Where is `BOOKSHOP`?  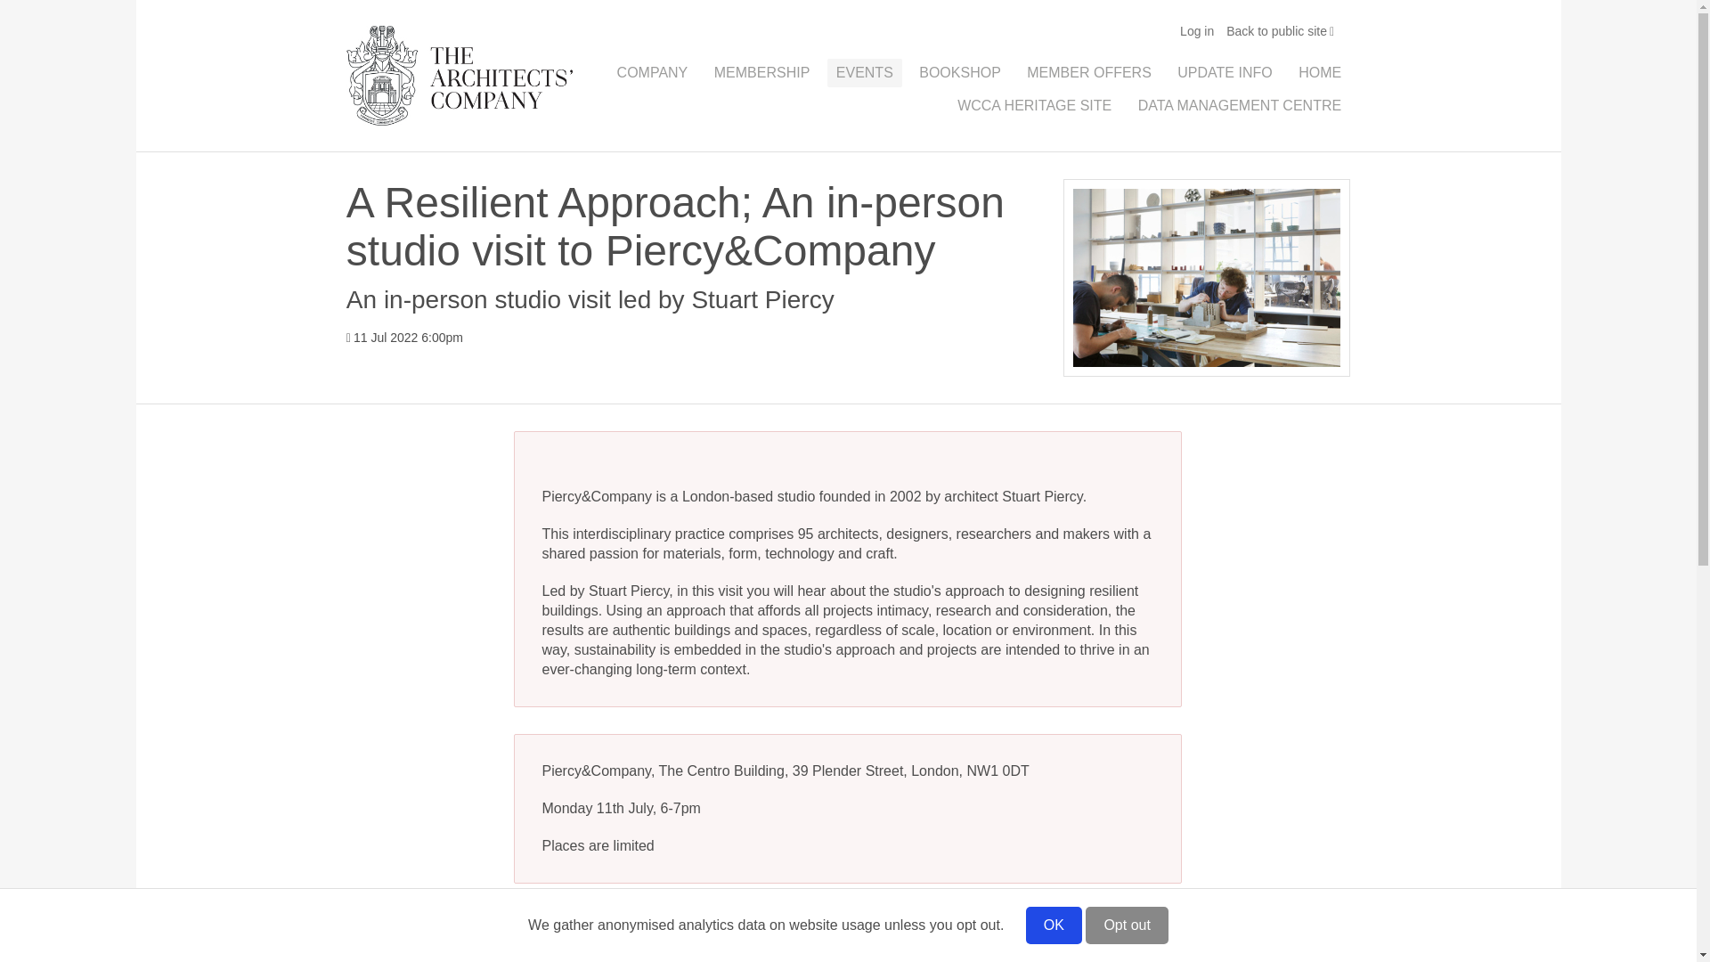
BOOKSHOP is located at coordinates (960, 73).